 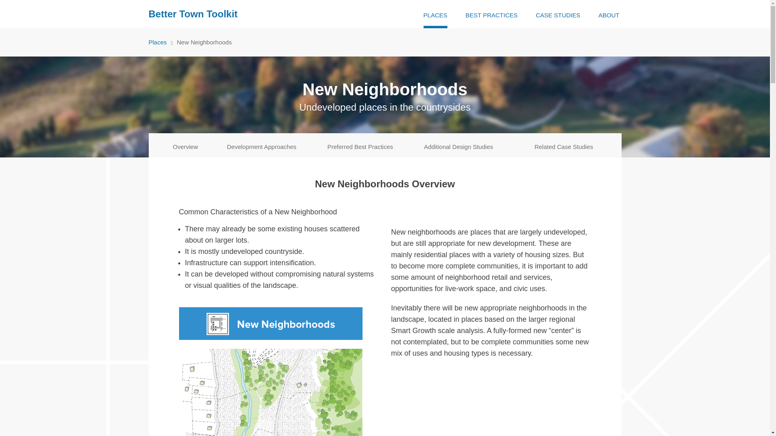 I want to click on Development Approaches, so click(x=262, y=145).